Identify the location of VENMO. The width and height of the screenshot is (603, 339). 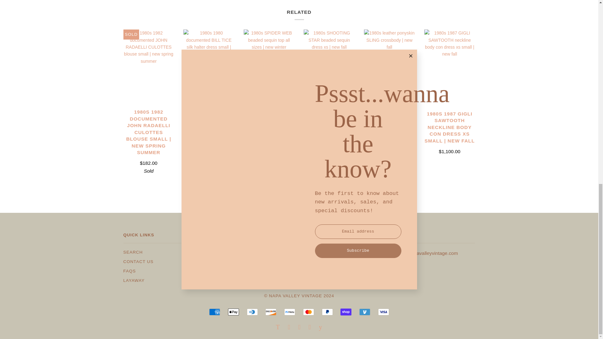
(365, 312).